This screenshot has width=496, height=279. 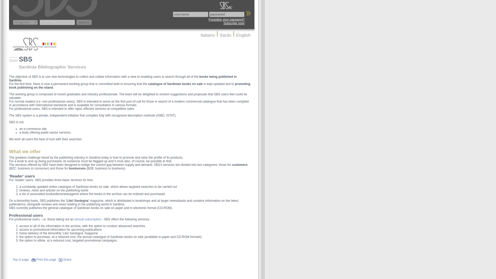 What do you see at coordinates (19, 259) in the screenshot?
I see `Top of current page` at bounding box center [19, 259].